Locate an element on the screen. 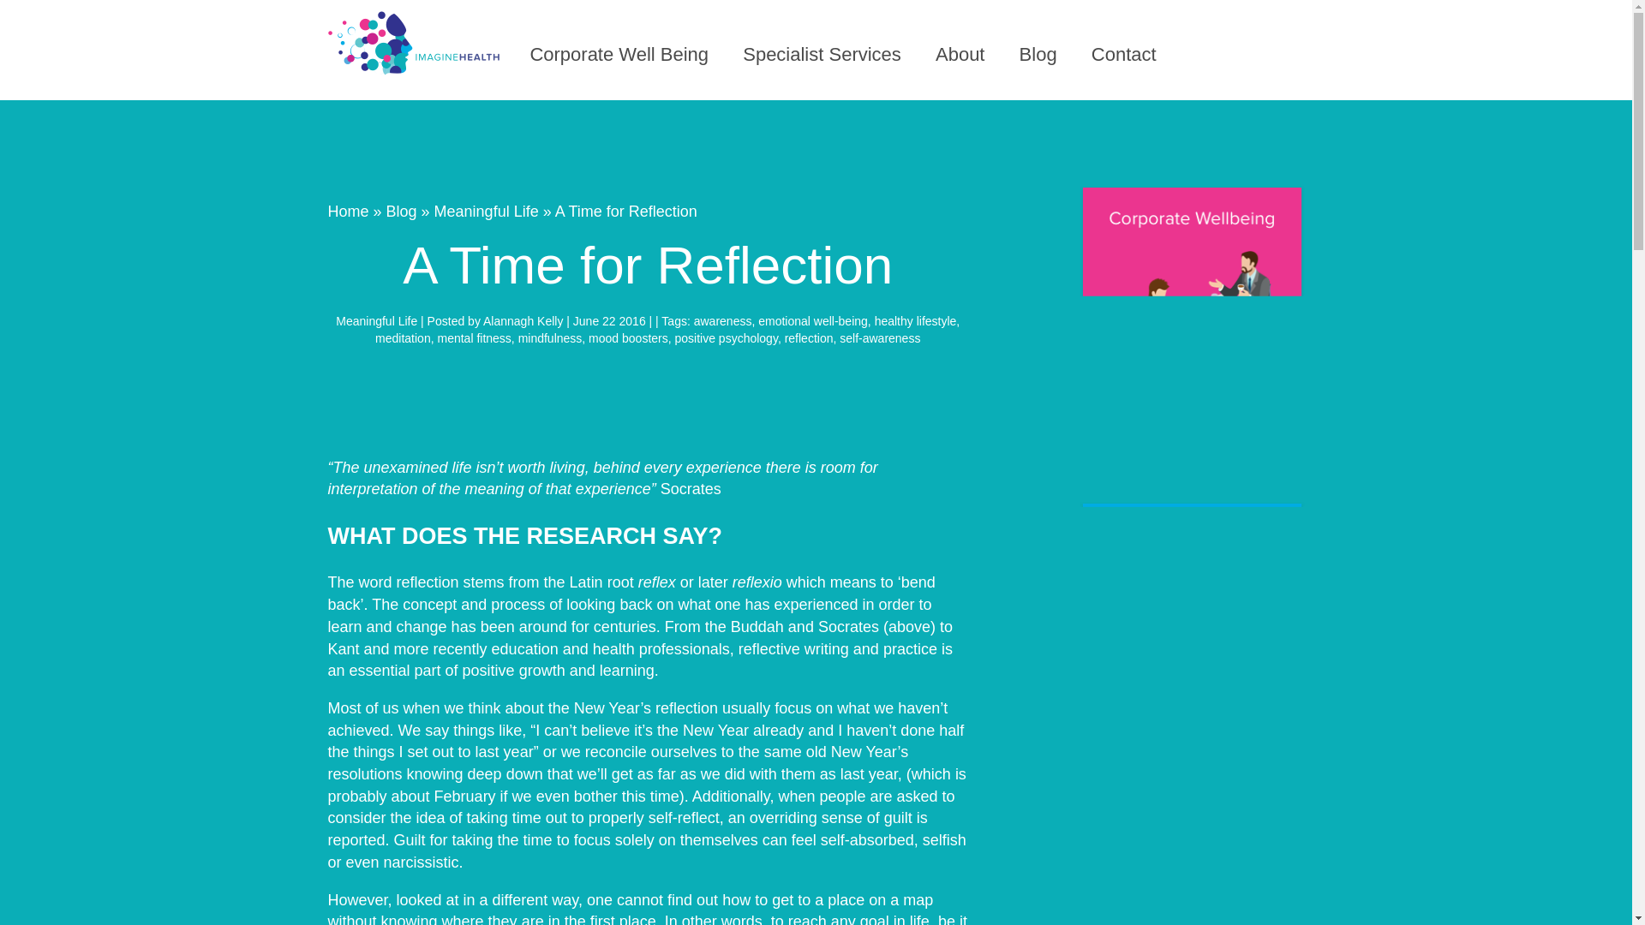 The image size is (1645, 925). emotional well-being is located at coordinates (813, 321).